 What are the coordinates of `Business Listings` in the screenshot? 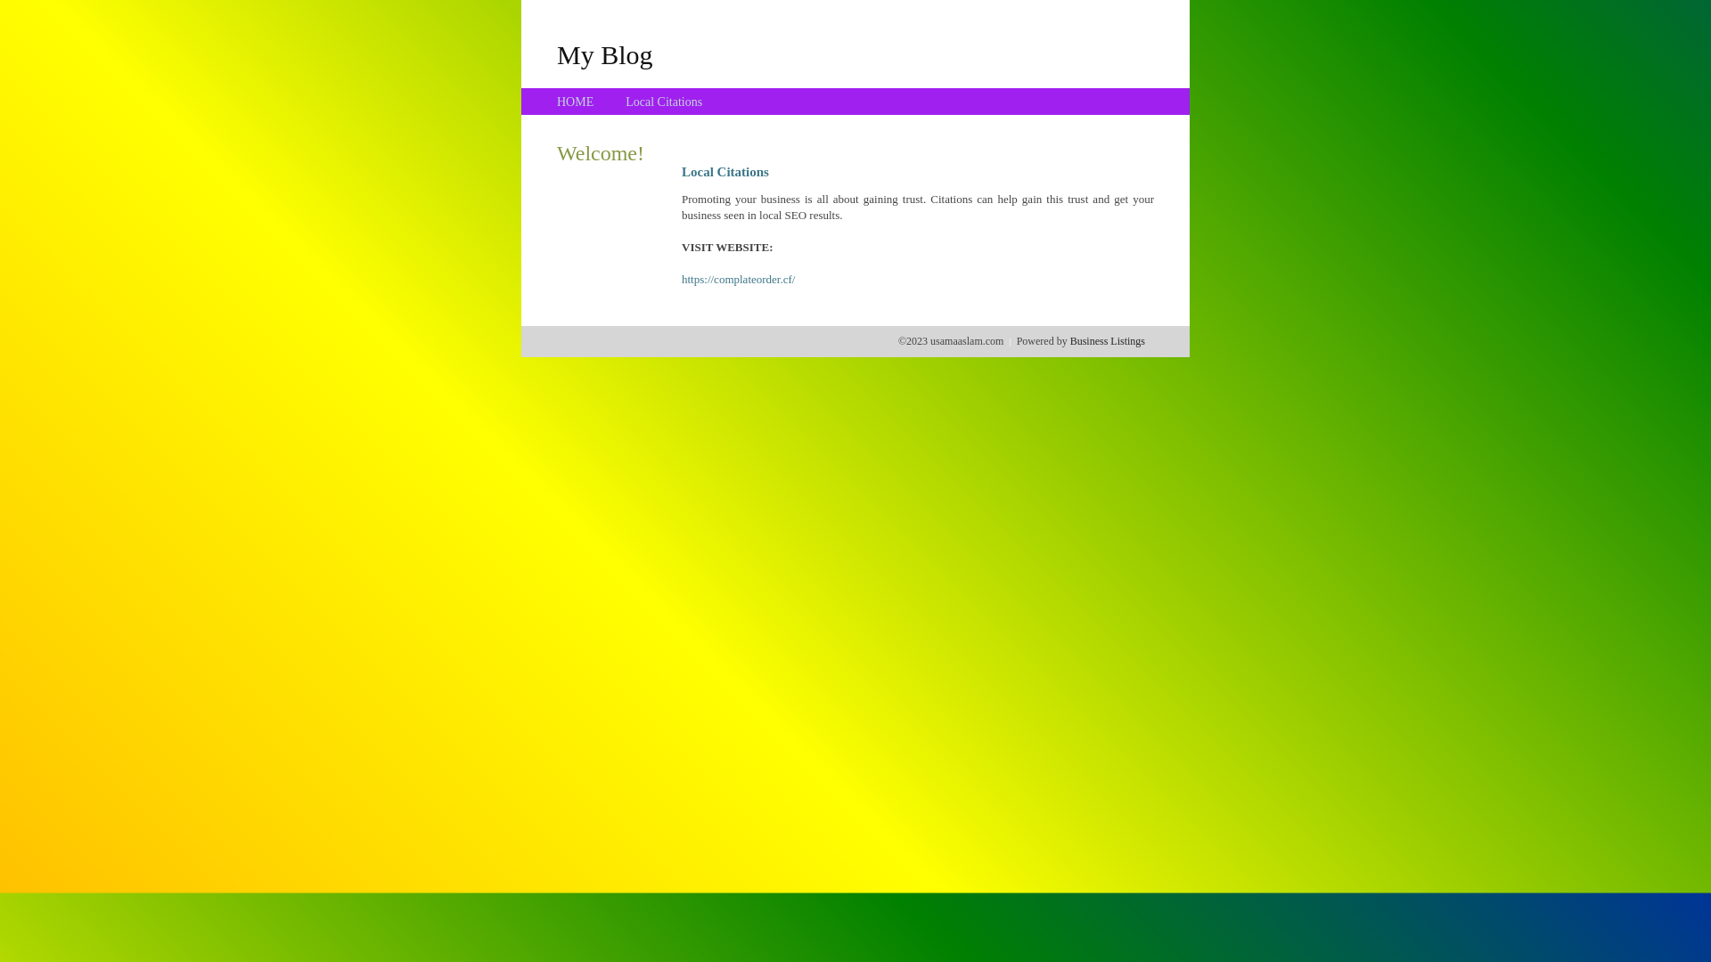 It's located at (1108, 341).